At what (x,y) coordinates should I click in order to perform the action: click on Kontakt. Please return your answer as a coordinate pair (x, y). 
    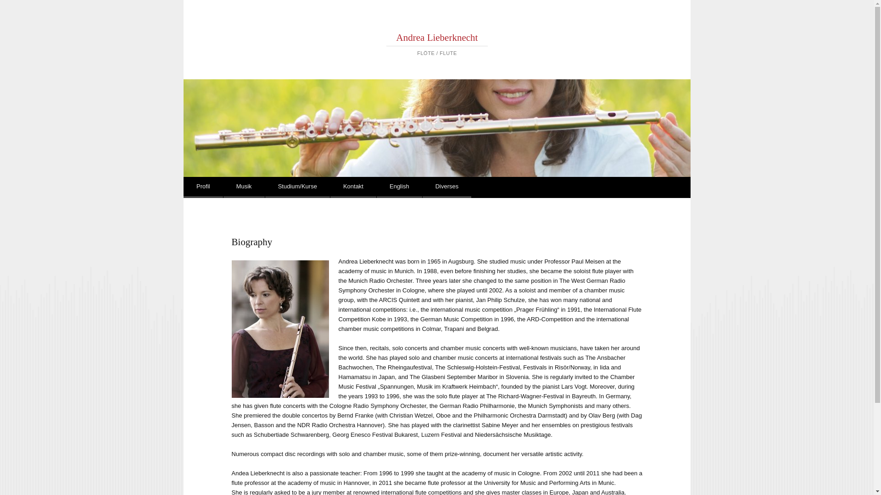
    Looking at the image, I should click on (353, 187).